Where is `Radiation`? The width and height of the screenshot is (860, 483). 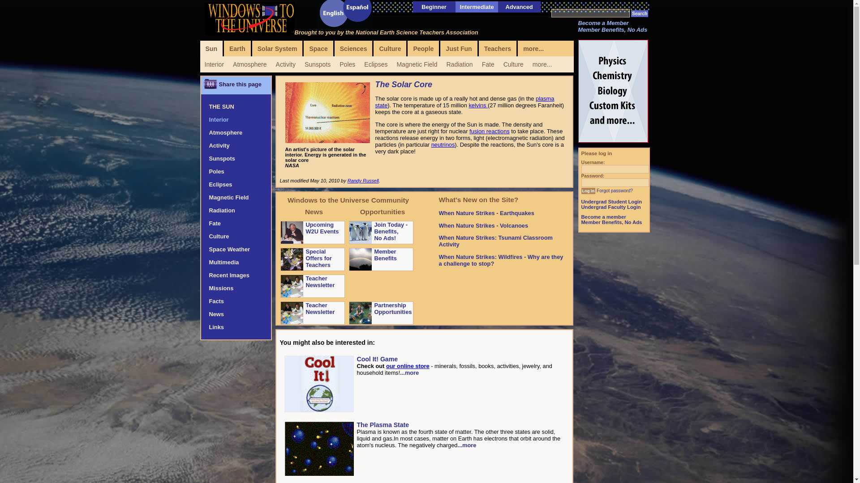
Radiation is located at coordinates (460, 64).